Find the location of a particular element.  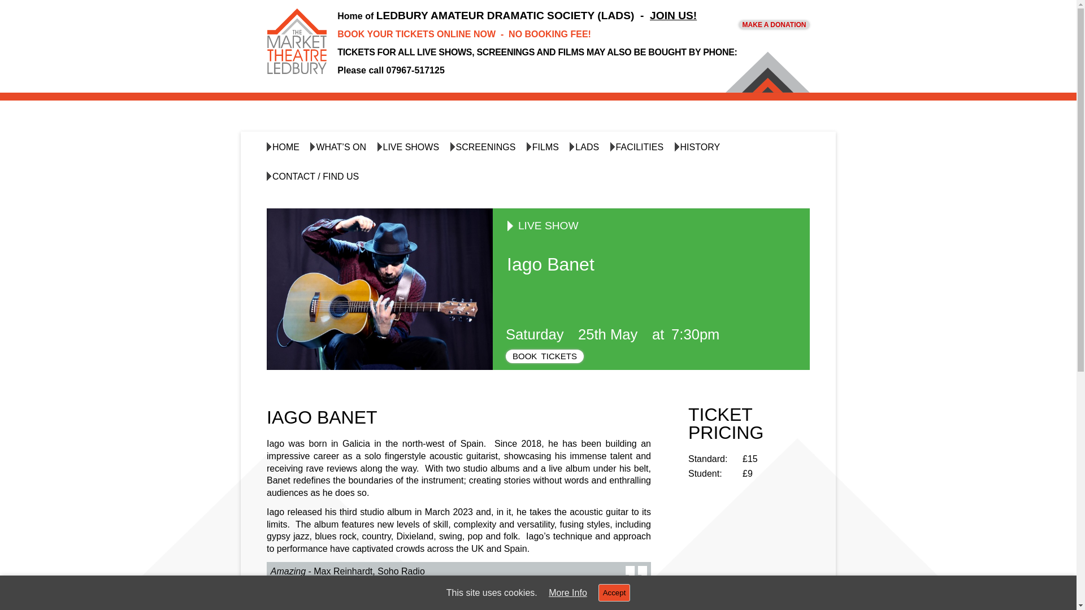

Donate is located at coordinates (774, 24).